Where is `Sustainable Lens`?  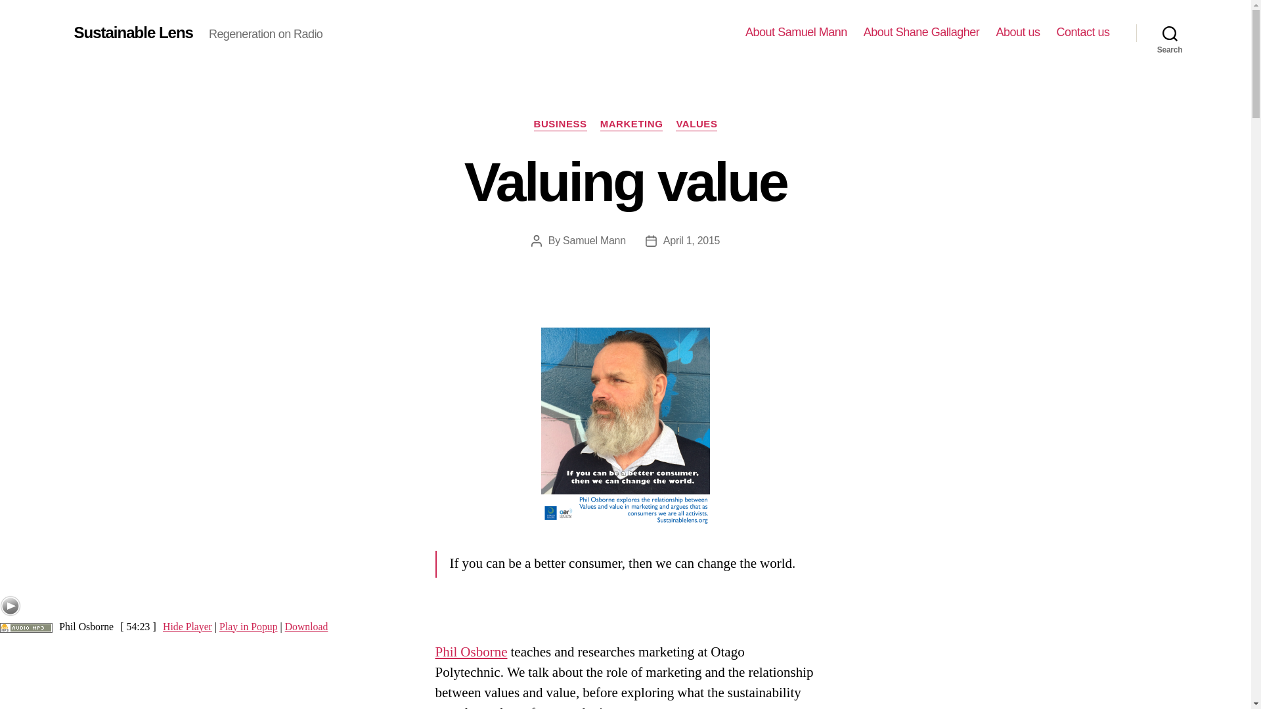 Sustainable Lens is located at coordinates (133, 32).